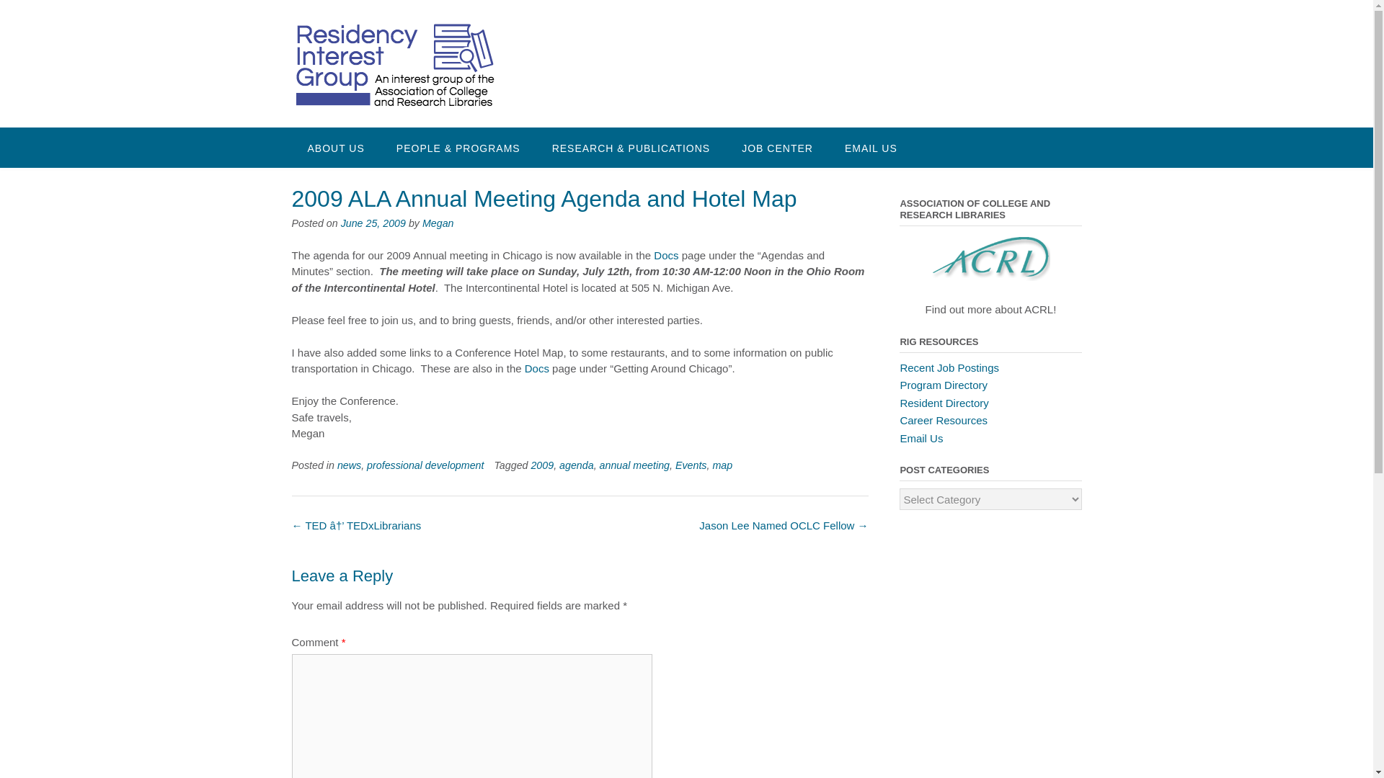 The width and height of the screenshot is (1384, 778). Describe the element at coordinates (921, 438) in the screenshot. I see `Email Us` at that location.